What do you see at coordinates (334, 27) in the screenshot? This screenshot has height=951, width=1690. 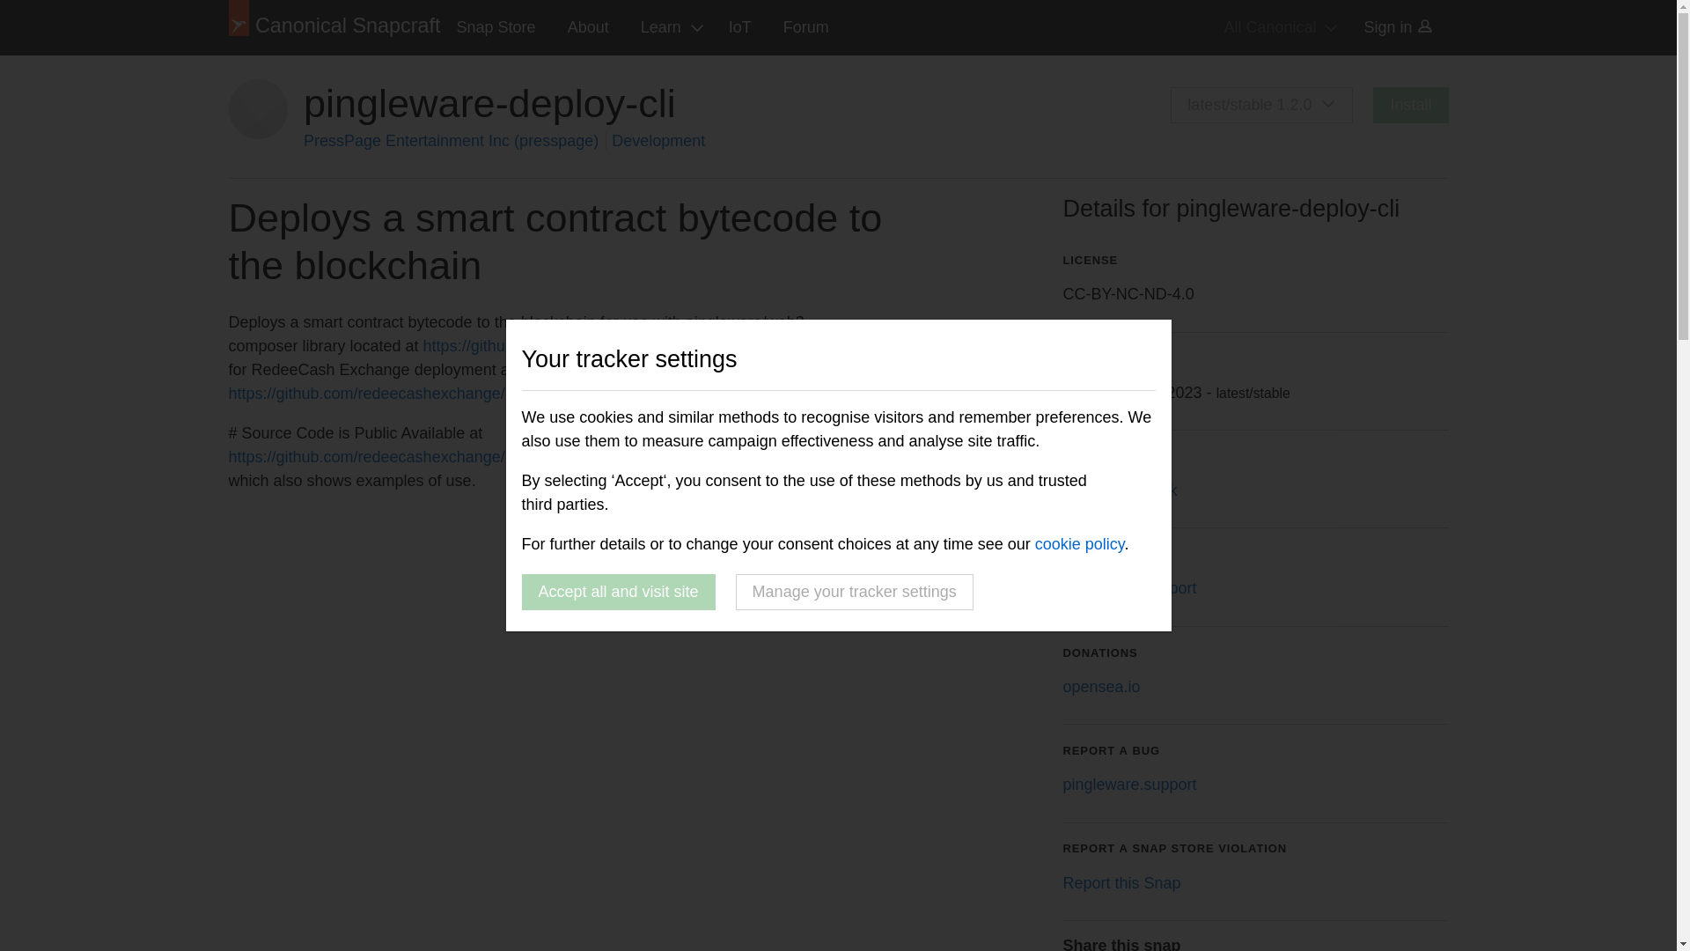 I see `Canonical Snapcraft` at bounding box center [334, 27].